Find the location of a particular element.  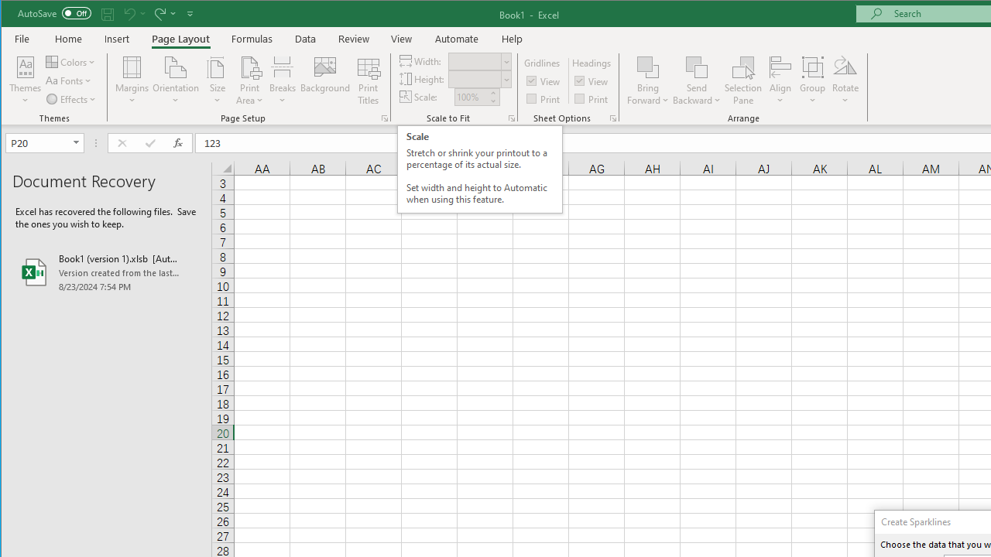

Automate is located at coordinates (457, 39).